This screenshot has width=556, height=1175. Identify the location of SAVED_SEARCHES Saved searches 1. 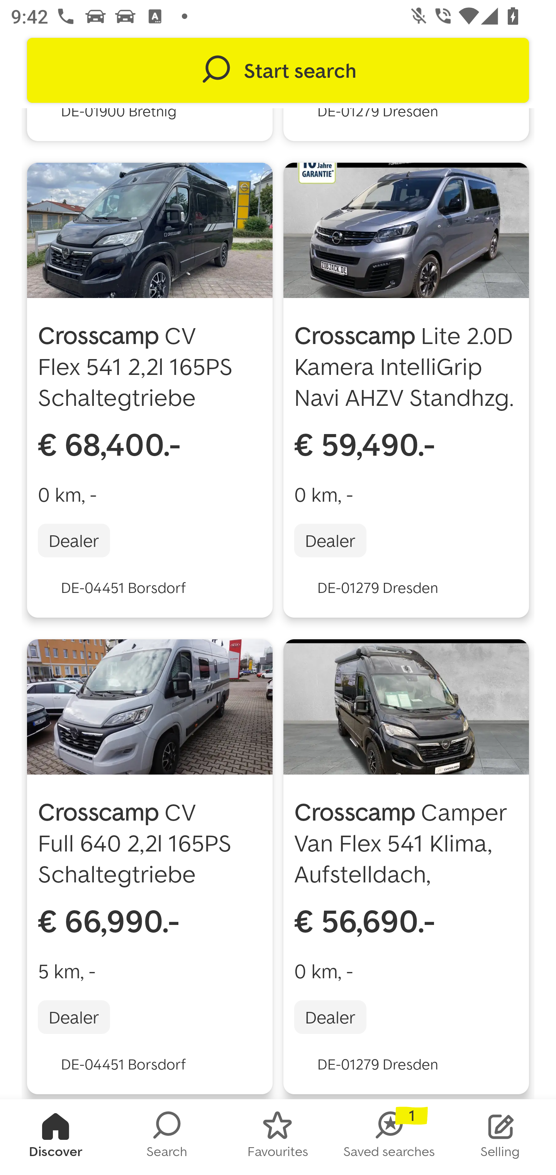
(389, 1137).